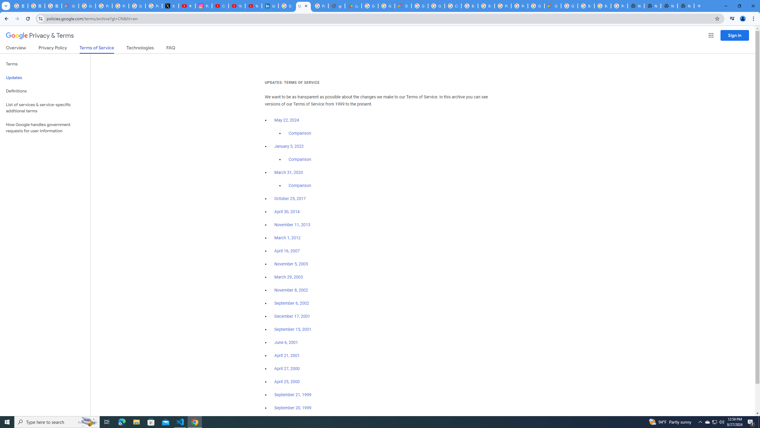 This screenshot has height=428, width=760. What do you see at coordinates (470, 6) in the screenshot?
I see `Browse Chrome as a guest - Computer - Google Chrome Help` at bounding box center [470, 6].